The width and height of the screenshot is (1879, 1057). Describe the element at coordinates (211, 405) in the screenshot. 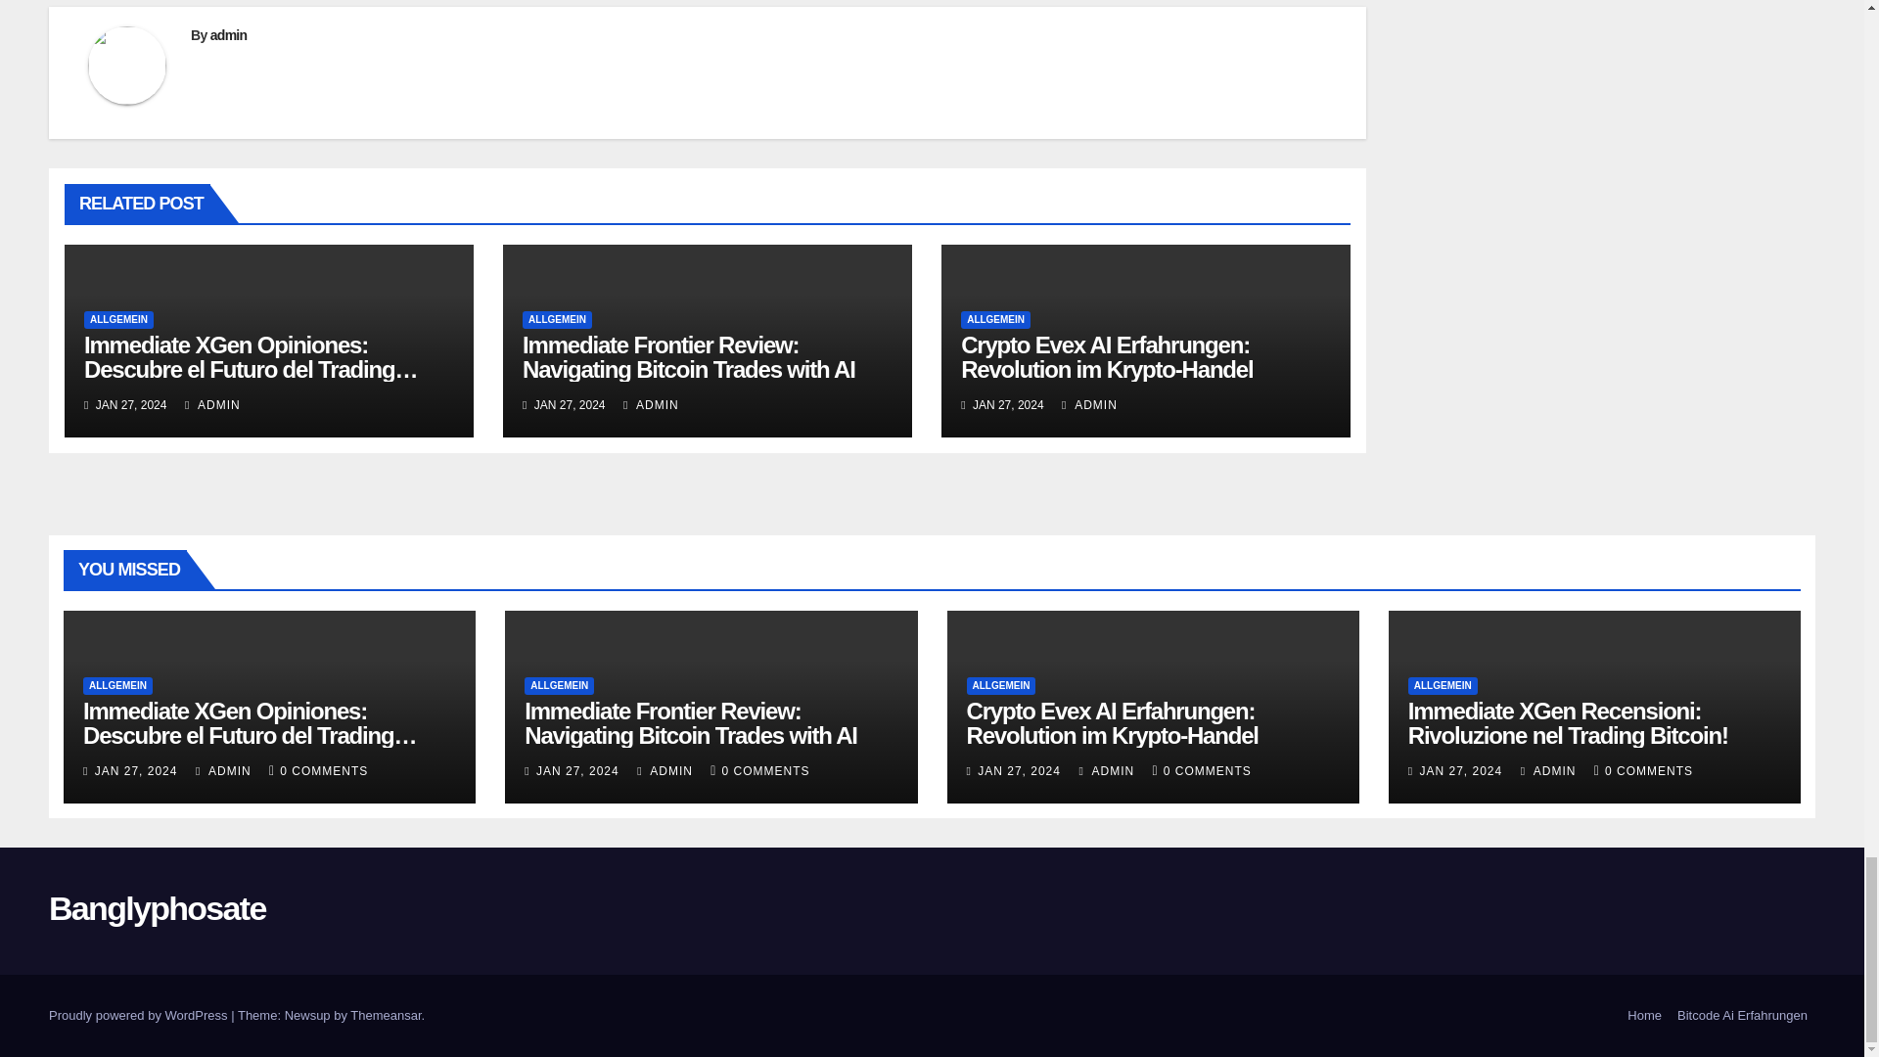

I see `ADMIN` at that location.